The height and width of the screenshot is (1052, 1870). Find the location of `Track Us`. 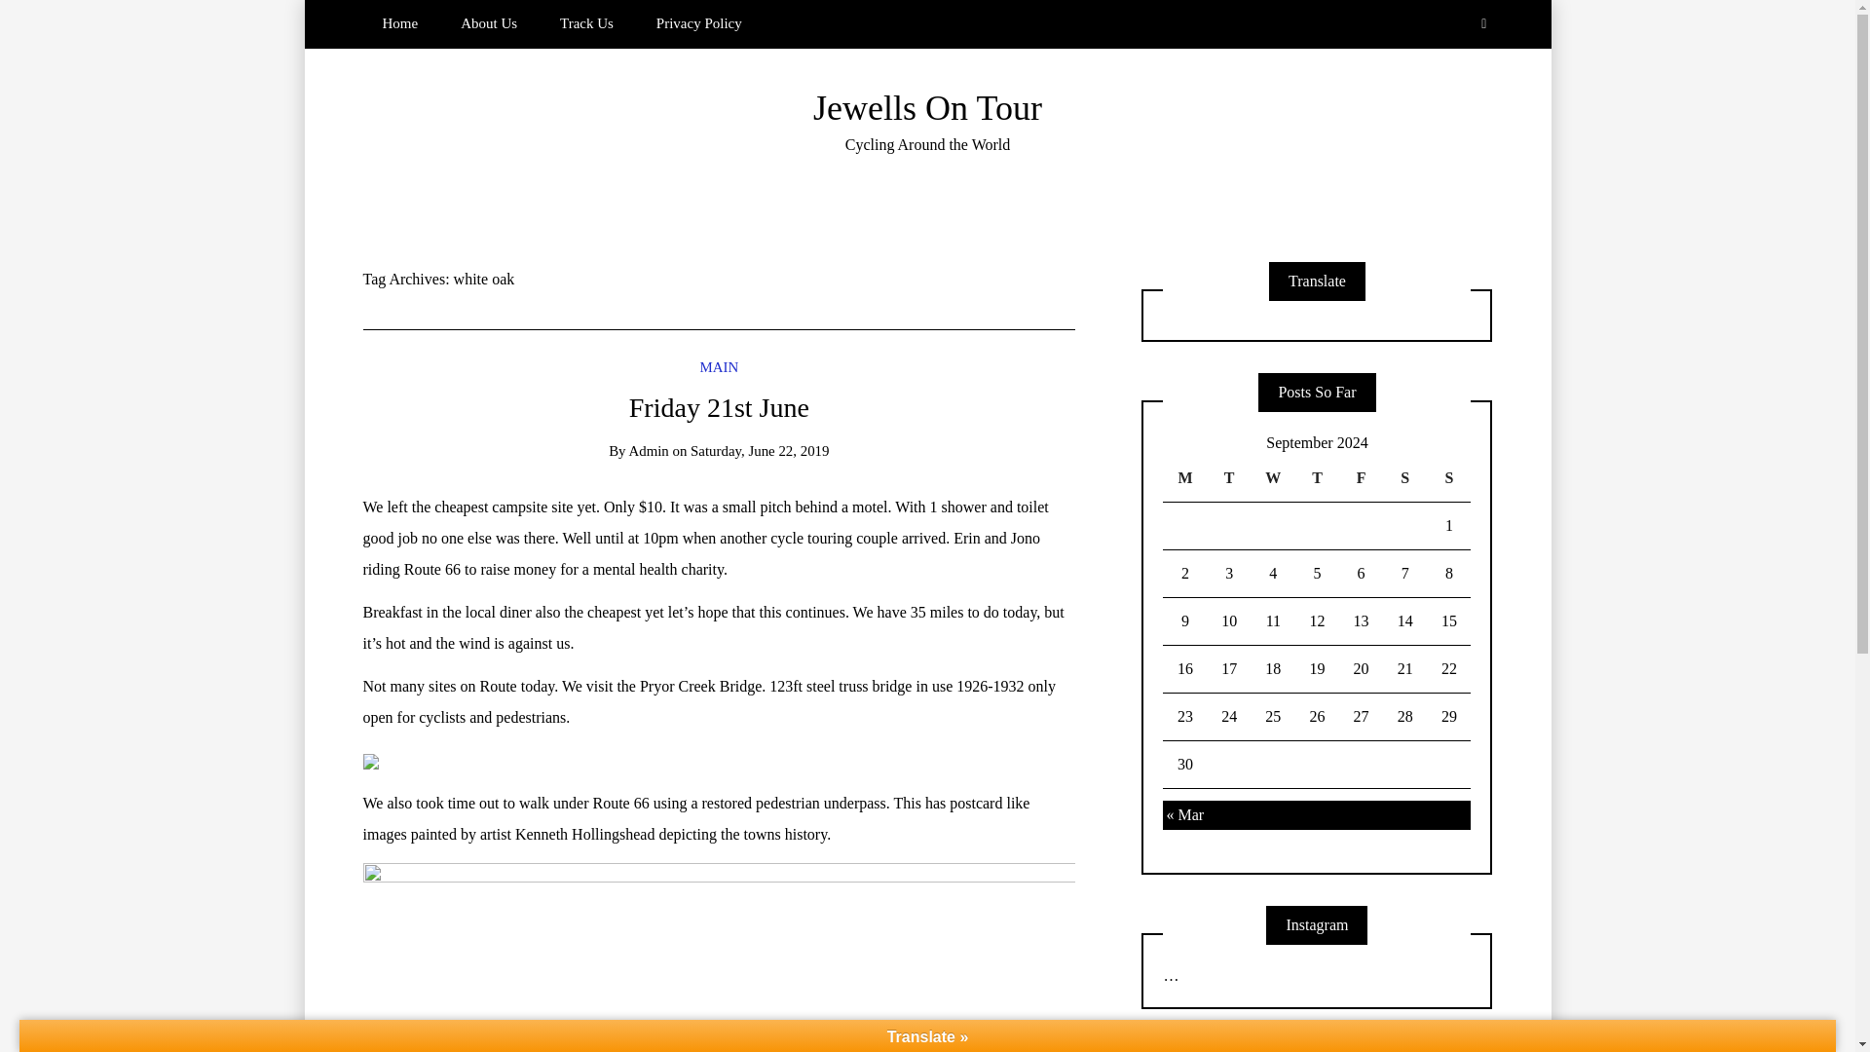

Track Us is located at coordinates (586, 23).